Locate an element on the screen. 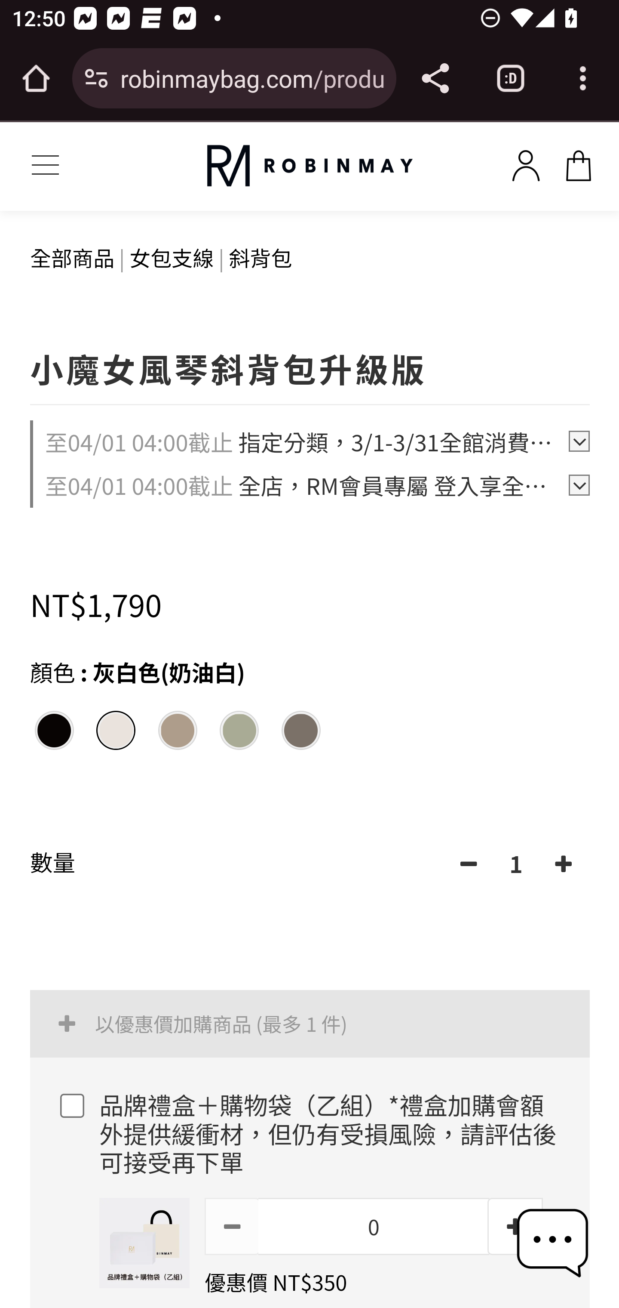 The image size is (619, 1308). 女包支線 is located at coordinates (172, 257).